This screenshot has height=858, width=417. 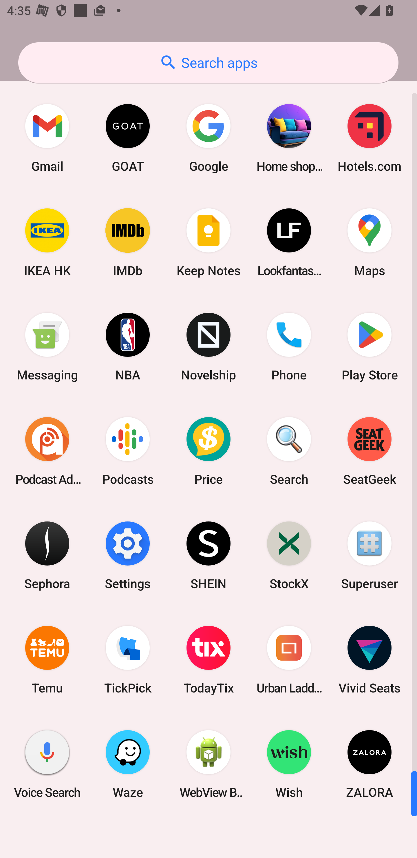 I want to click on SHEIN, so click(x=209, y=555).